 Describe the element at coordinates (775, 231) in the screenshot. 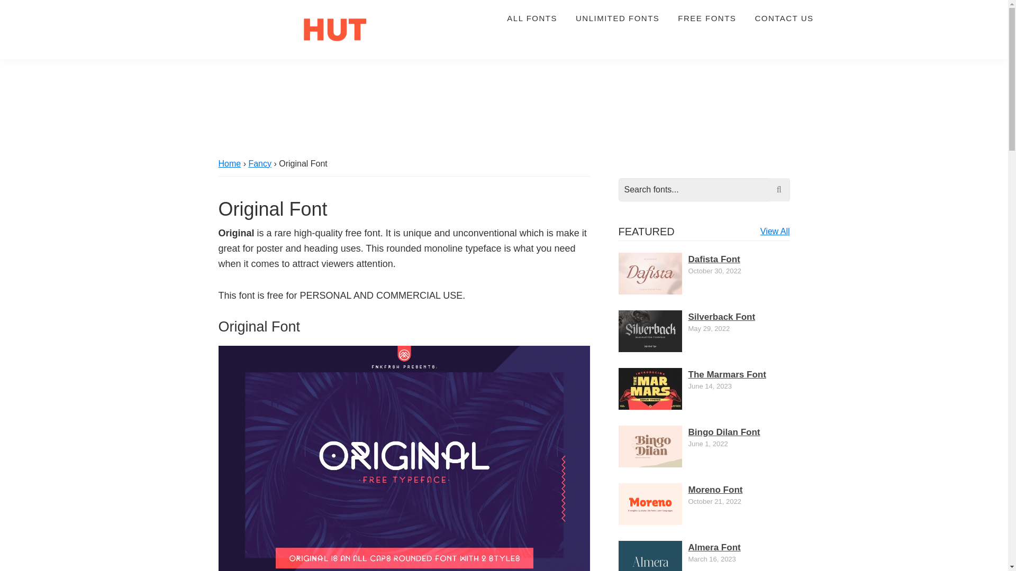

I see `View All` at that location.